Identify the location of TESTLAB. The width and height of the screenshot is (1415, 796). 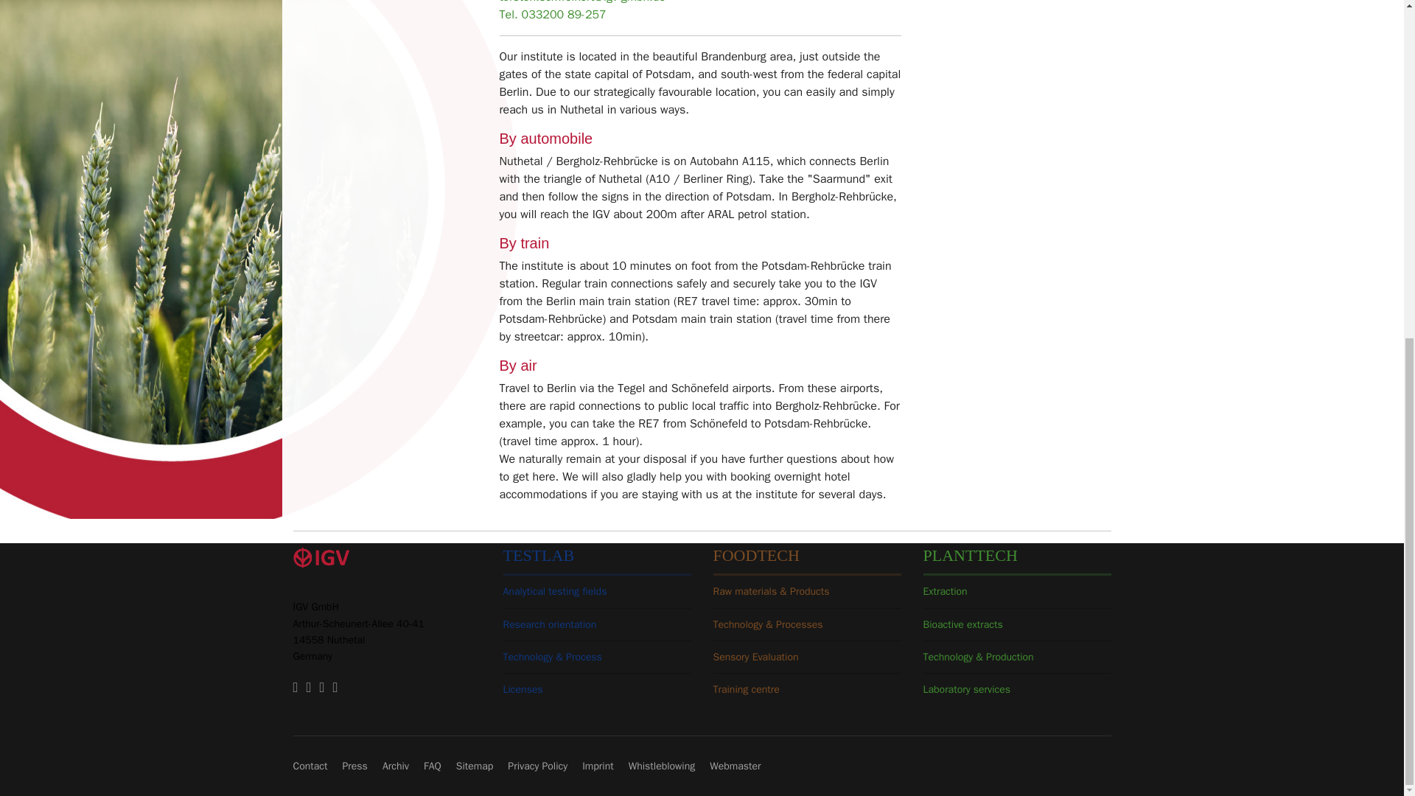
(538, 554).